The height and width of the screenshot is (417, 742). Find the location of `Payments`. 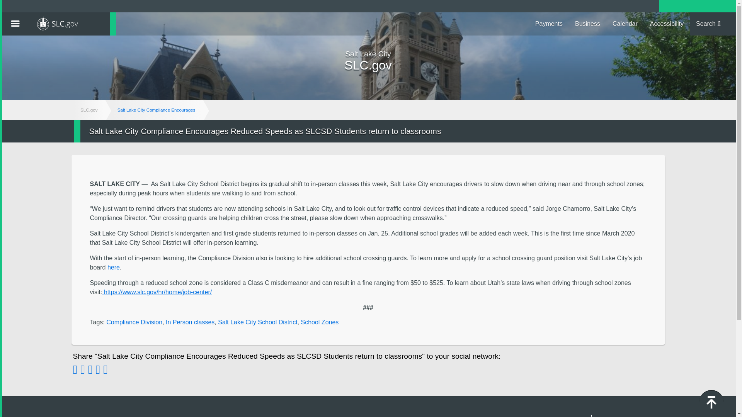

Payments is located at coordinates (549, 24).